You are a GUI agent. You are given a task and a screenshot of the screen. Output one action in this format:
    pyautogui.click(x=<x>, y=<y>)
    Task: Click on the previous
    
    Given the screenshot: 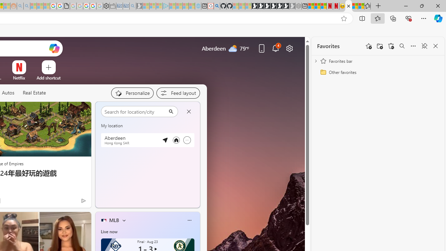 What is the action you would take?
    pyautogui.click(x=99, y=155)
    